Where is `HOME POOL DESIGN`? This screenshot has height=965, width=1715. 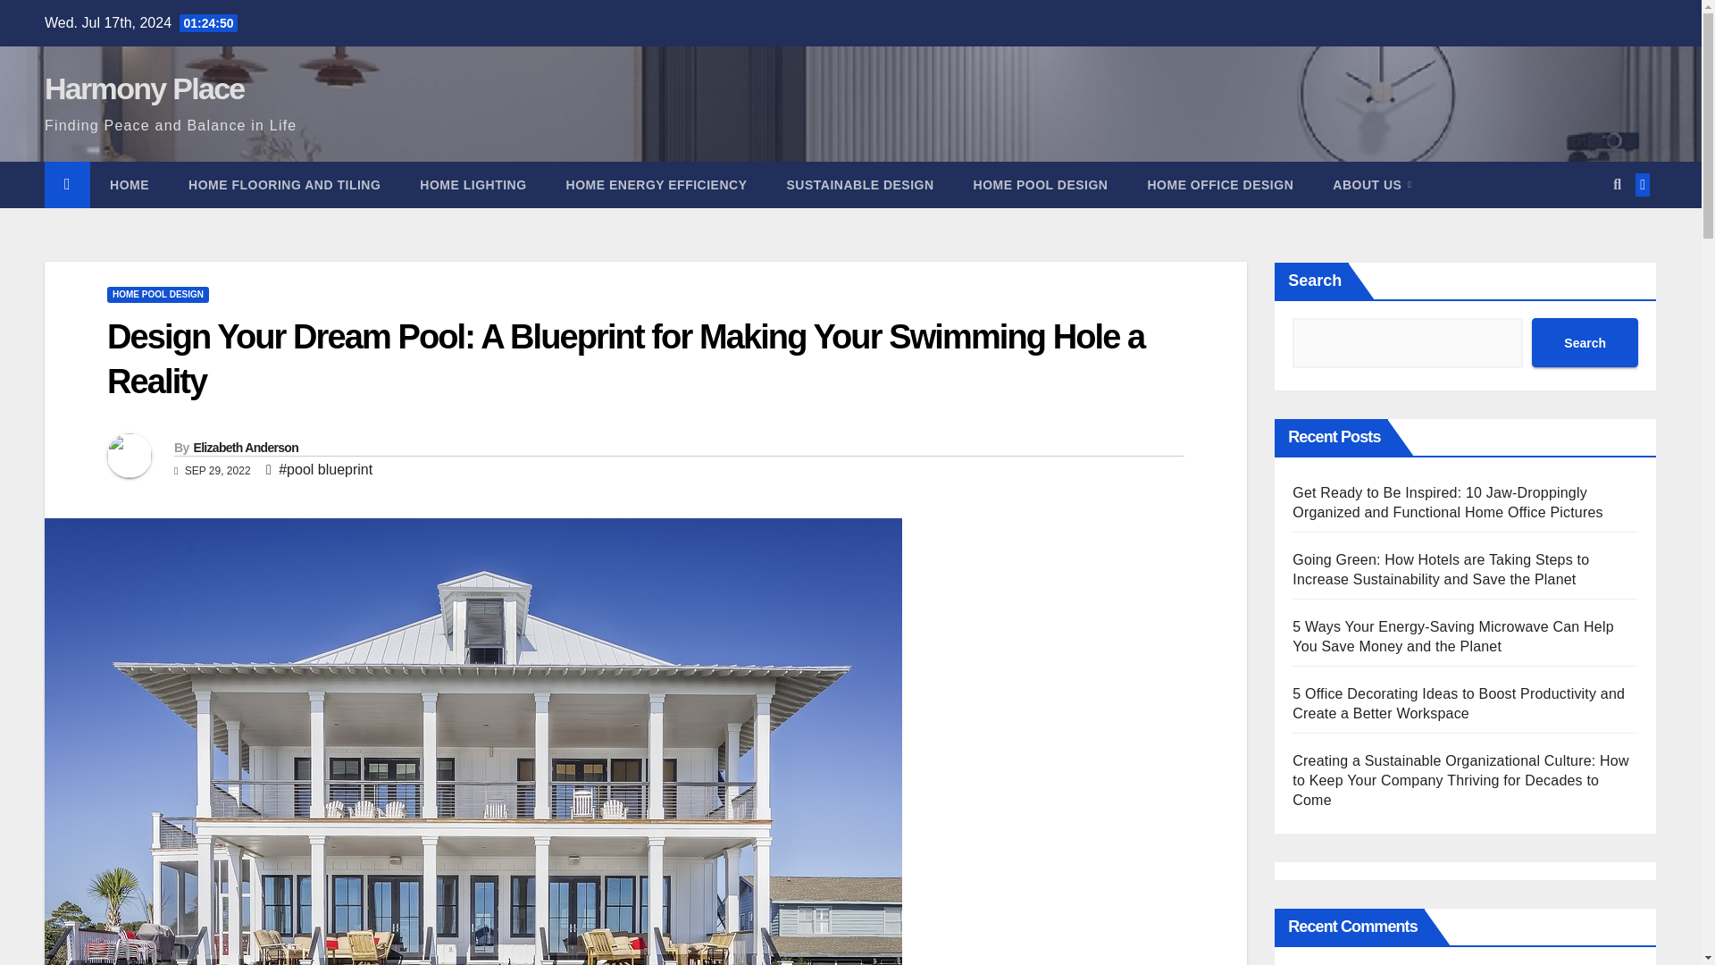
HOME POOL DESIGN is located at coordinates (1041, 185).